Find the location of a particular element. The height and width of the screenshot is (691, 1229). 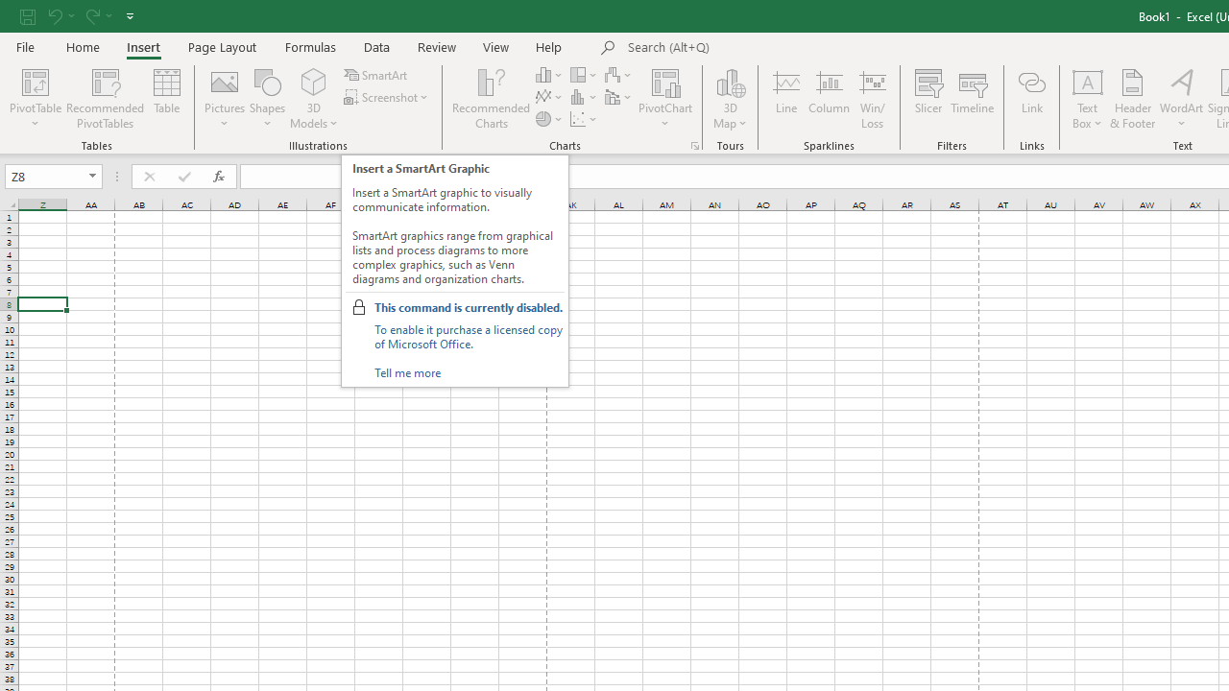

Recommended PivotTables is located at coordinates (106, 98).